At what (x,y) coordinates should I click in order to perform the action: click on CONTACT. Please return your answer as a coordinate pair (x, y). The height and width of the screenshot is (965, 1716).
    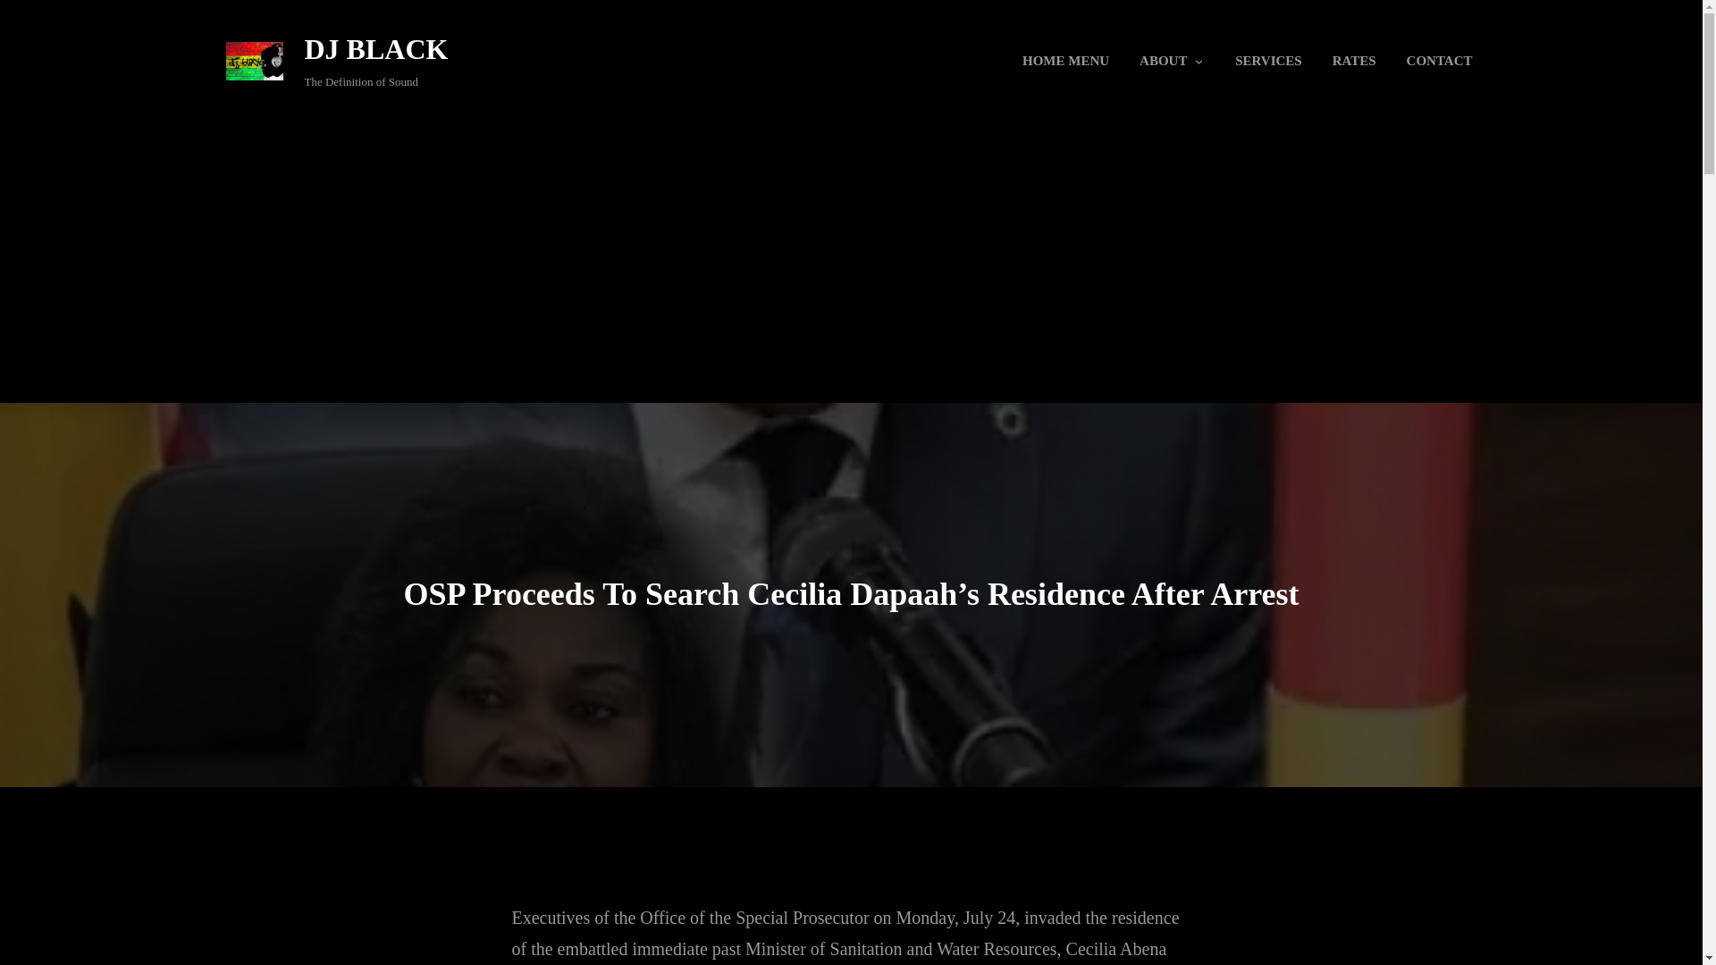
    Looking at the image, I should click on (1439, 61).